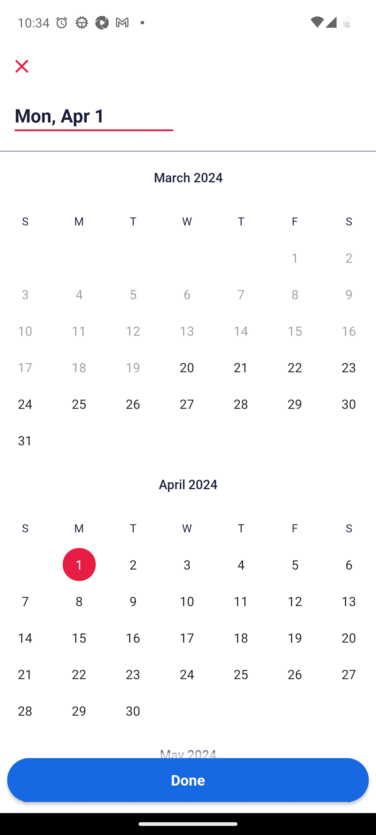 The width and height of the screenshot is (376, 835). What do you see at coordinates (25, 440) in the screenshot?
I see `31 Sun, Mar 31, Not Selected` at bounding box center [25, 440].